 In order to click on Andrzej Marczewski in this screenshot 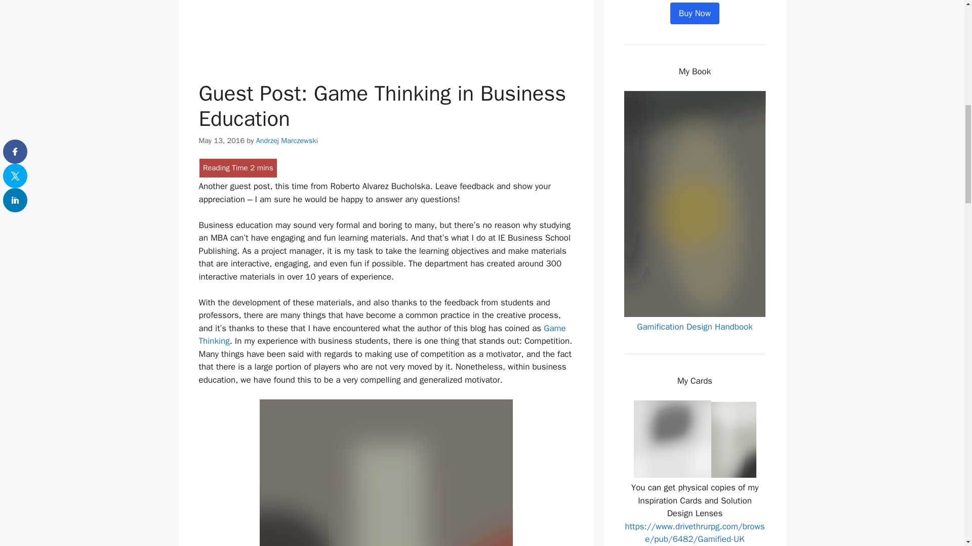, I will do `click(287, 141)`.